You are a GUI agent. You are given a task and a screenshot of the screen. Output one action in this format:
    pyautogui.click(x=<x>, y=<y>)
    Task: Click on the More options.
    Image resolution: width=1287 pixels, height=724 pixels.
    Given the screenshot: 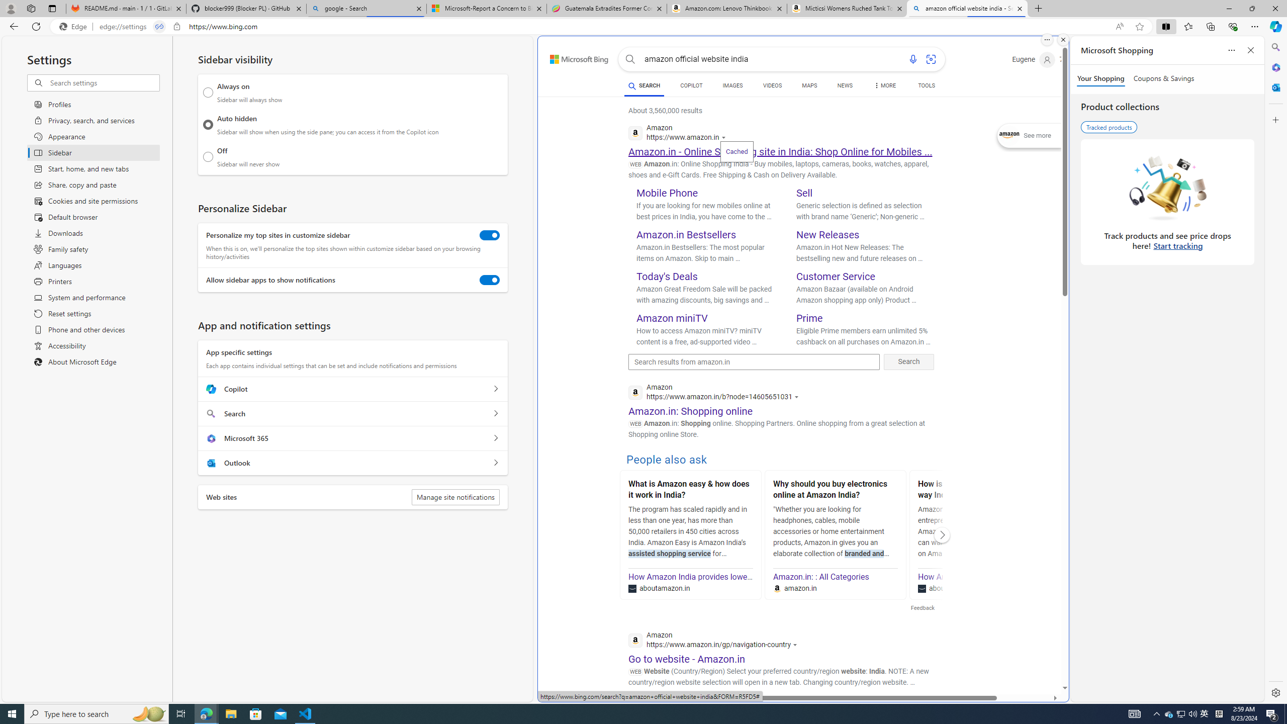 What is the action you would take?
    pyautogui.click(x=1047, y=40)
    